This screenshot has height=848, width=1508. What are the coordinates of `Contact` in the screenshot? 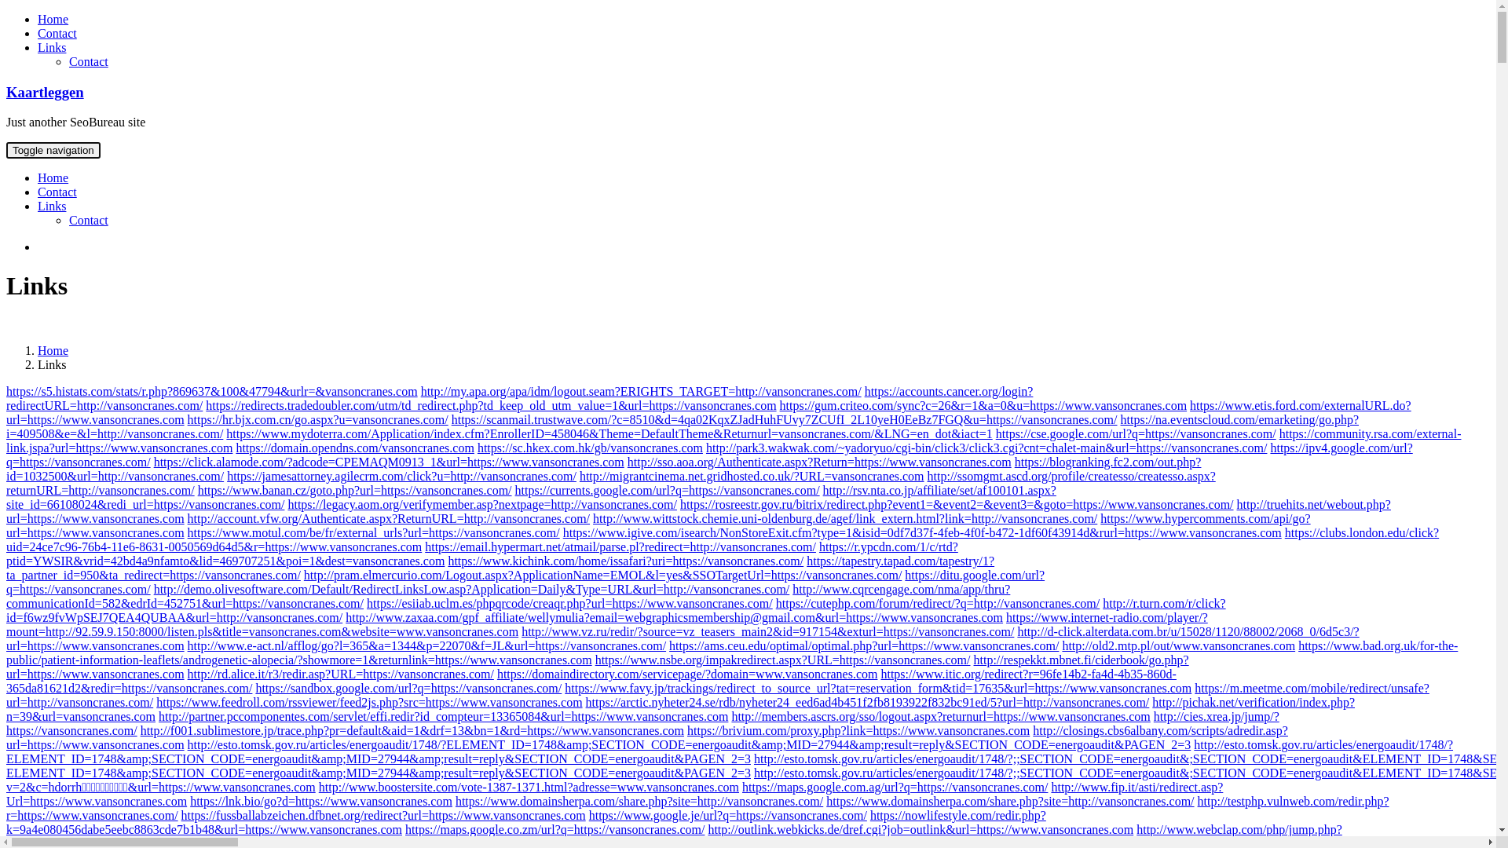 It's located at (57, 192).